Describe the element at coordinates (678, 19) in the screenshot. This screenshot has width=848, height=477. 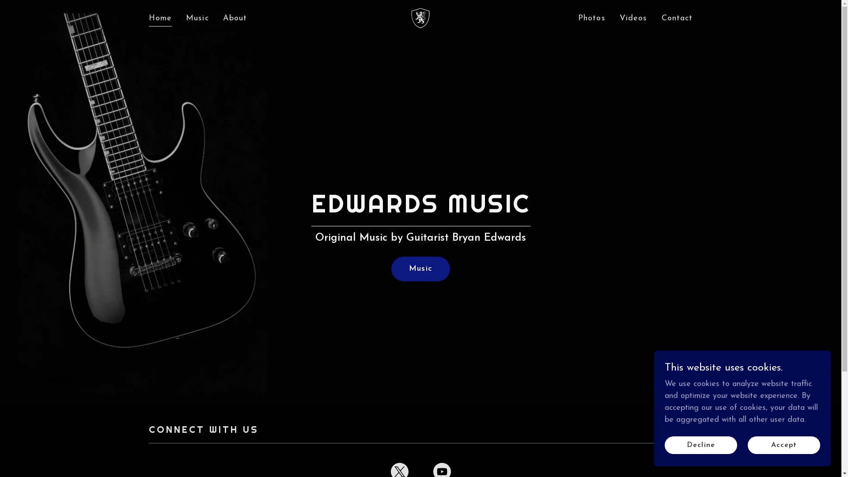
I see `Contact` at that location.